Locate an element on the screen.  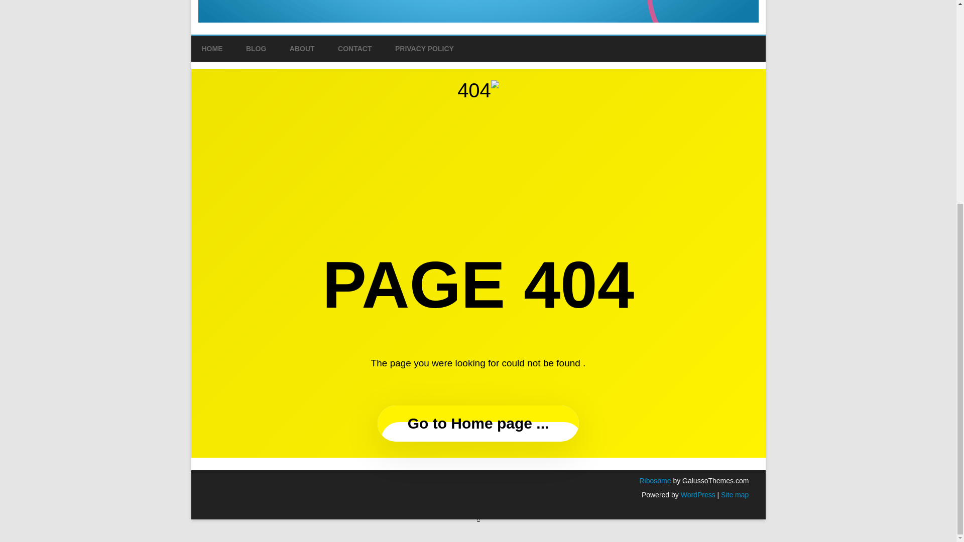
Ribosome is located at coordinates (655, 481).